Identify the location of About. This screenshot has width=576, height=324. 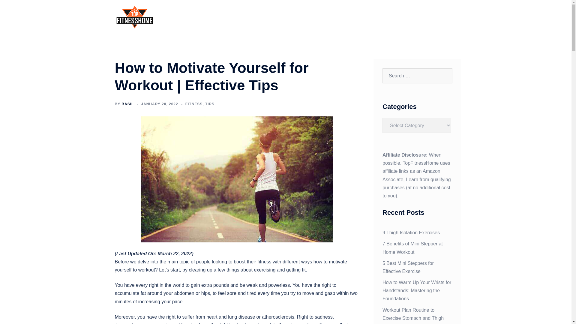
(447, 17).